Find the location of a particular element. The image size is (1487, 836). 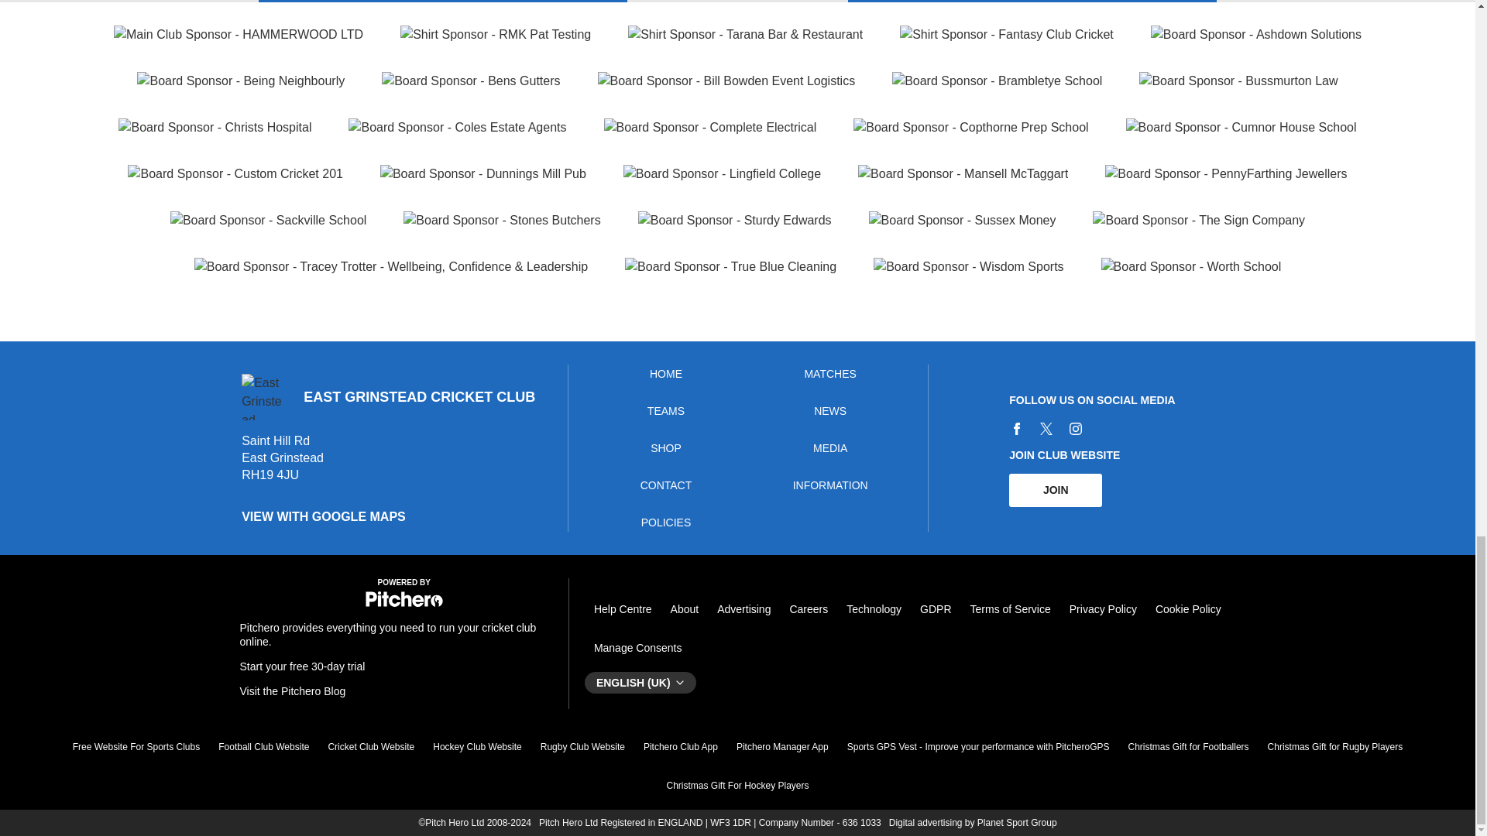

Board Sponsor - Being Neighbourly is located at coordinates (240, 81).